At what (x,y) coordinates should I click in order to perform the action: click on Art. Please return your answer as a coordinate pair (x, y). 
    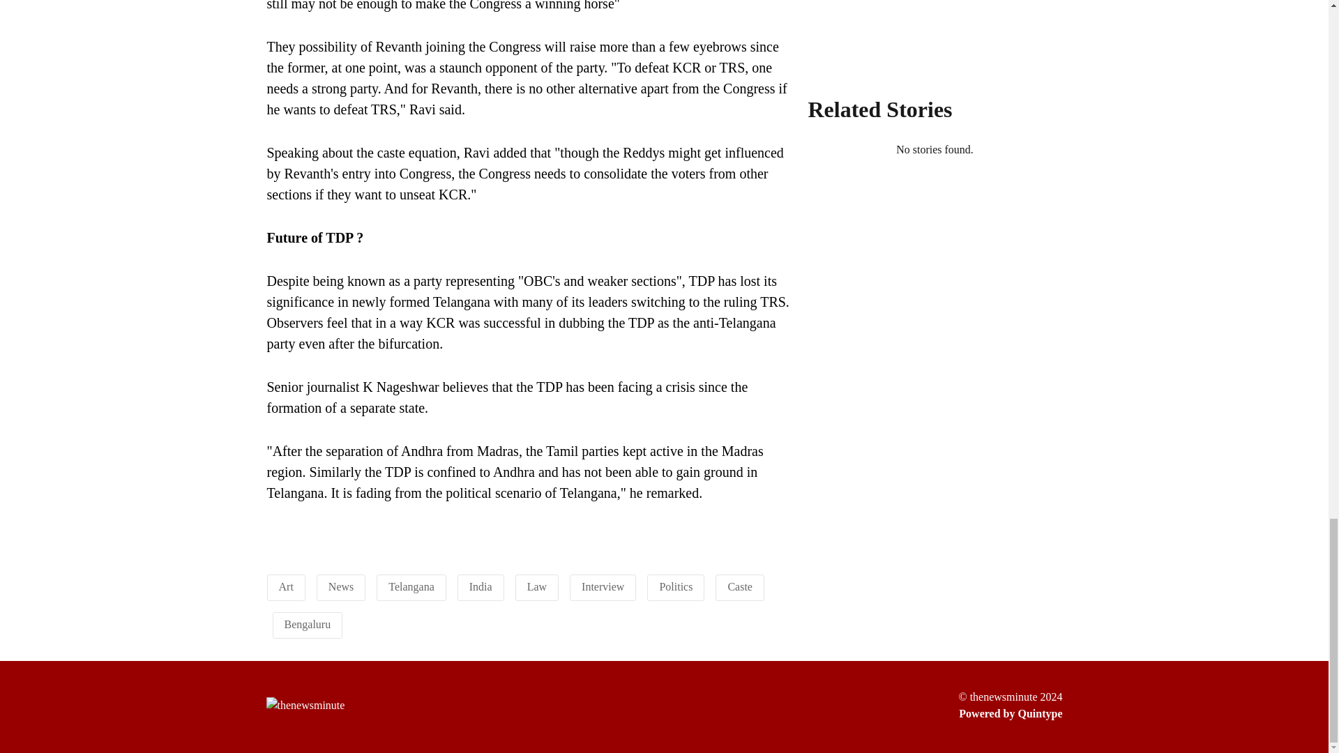
    Looking at the image, I should click on (286, 586).